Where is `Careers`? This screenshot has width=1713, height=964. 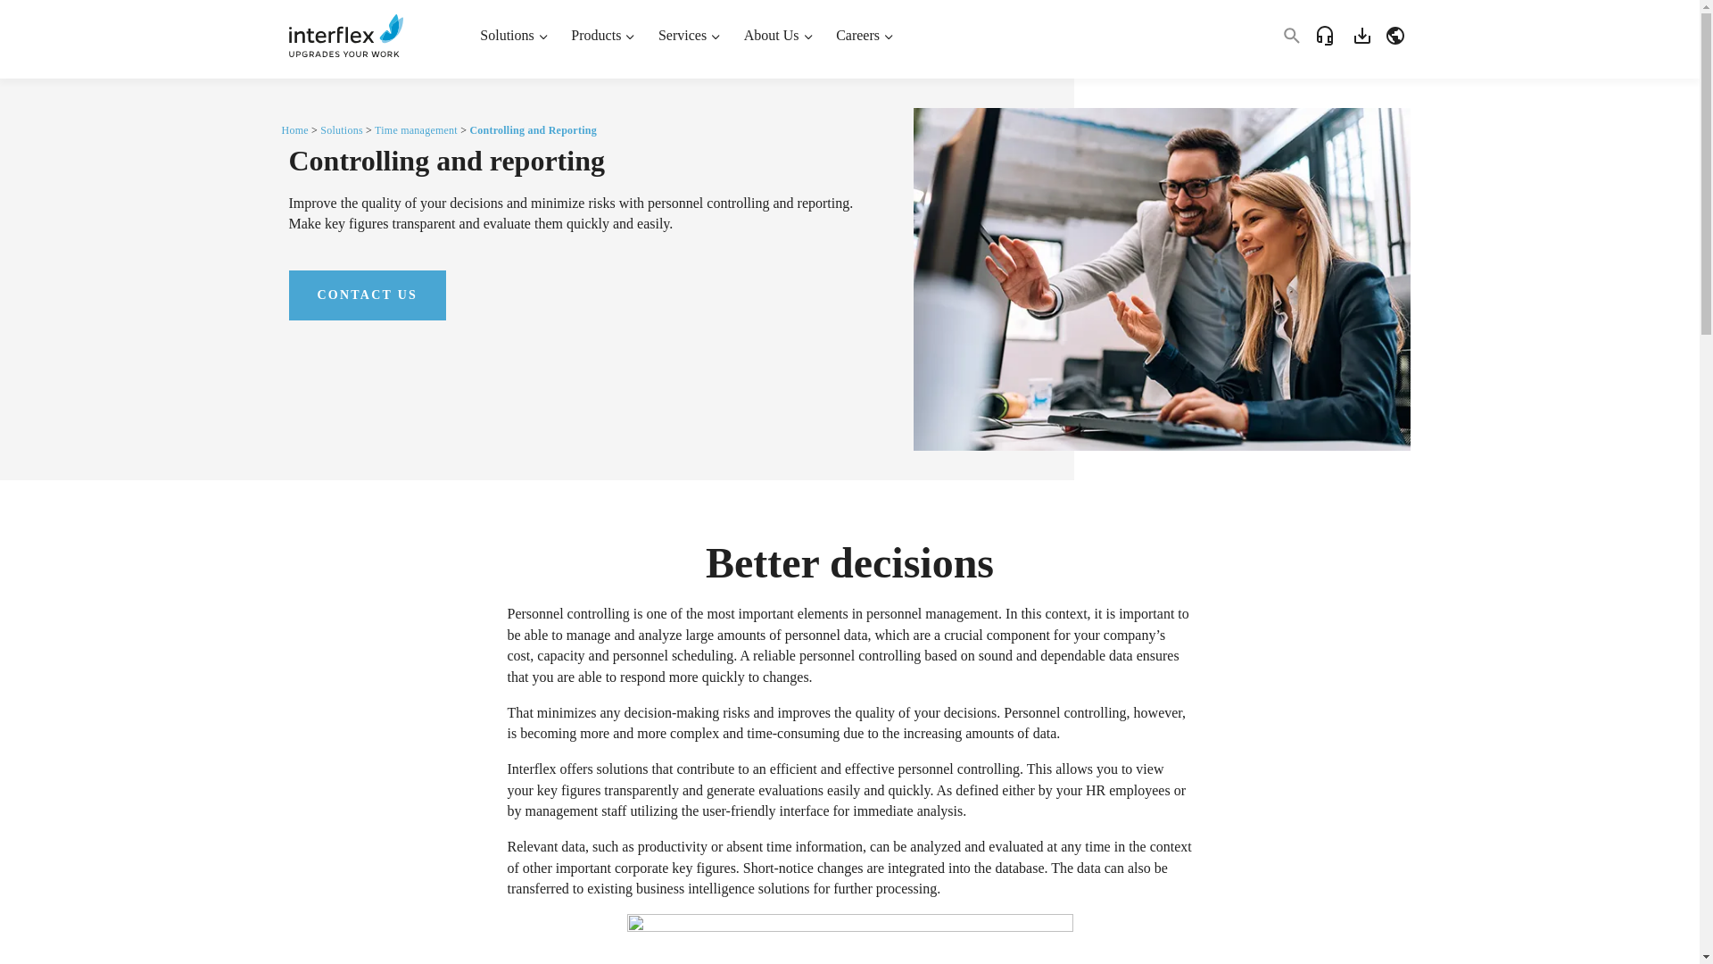 Careers is located at coordinates (864, 36).